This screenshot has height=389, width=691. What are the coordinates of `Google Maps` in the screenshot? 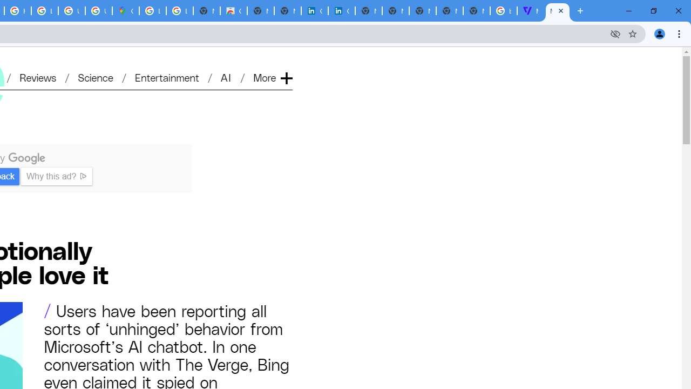 It's located at (125, 11).